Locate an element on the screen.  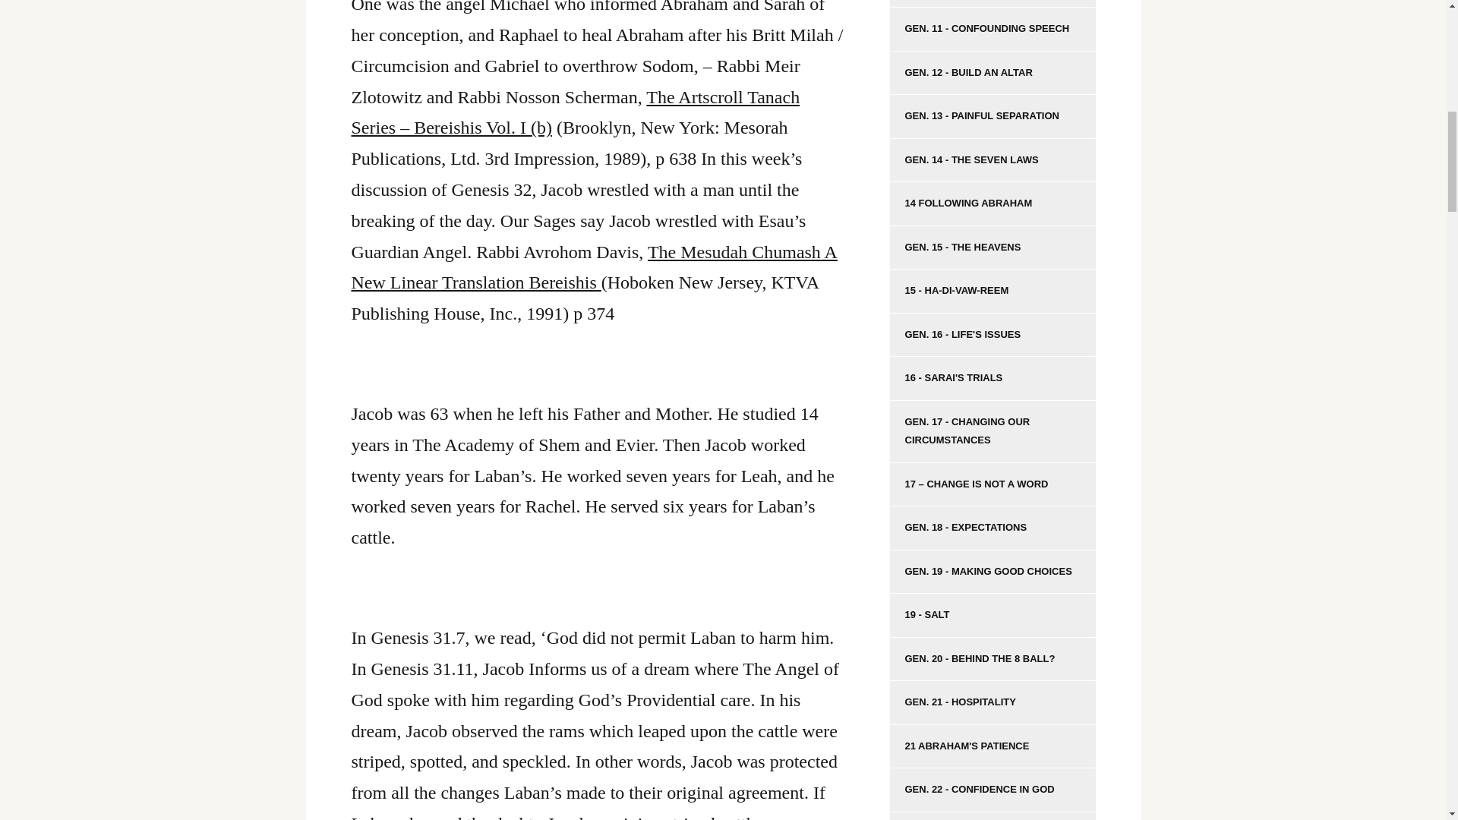
21 ABRAHAM'S PATIENCE is located at coordinates (993, 747).